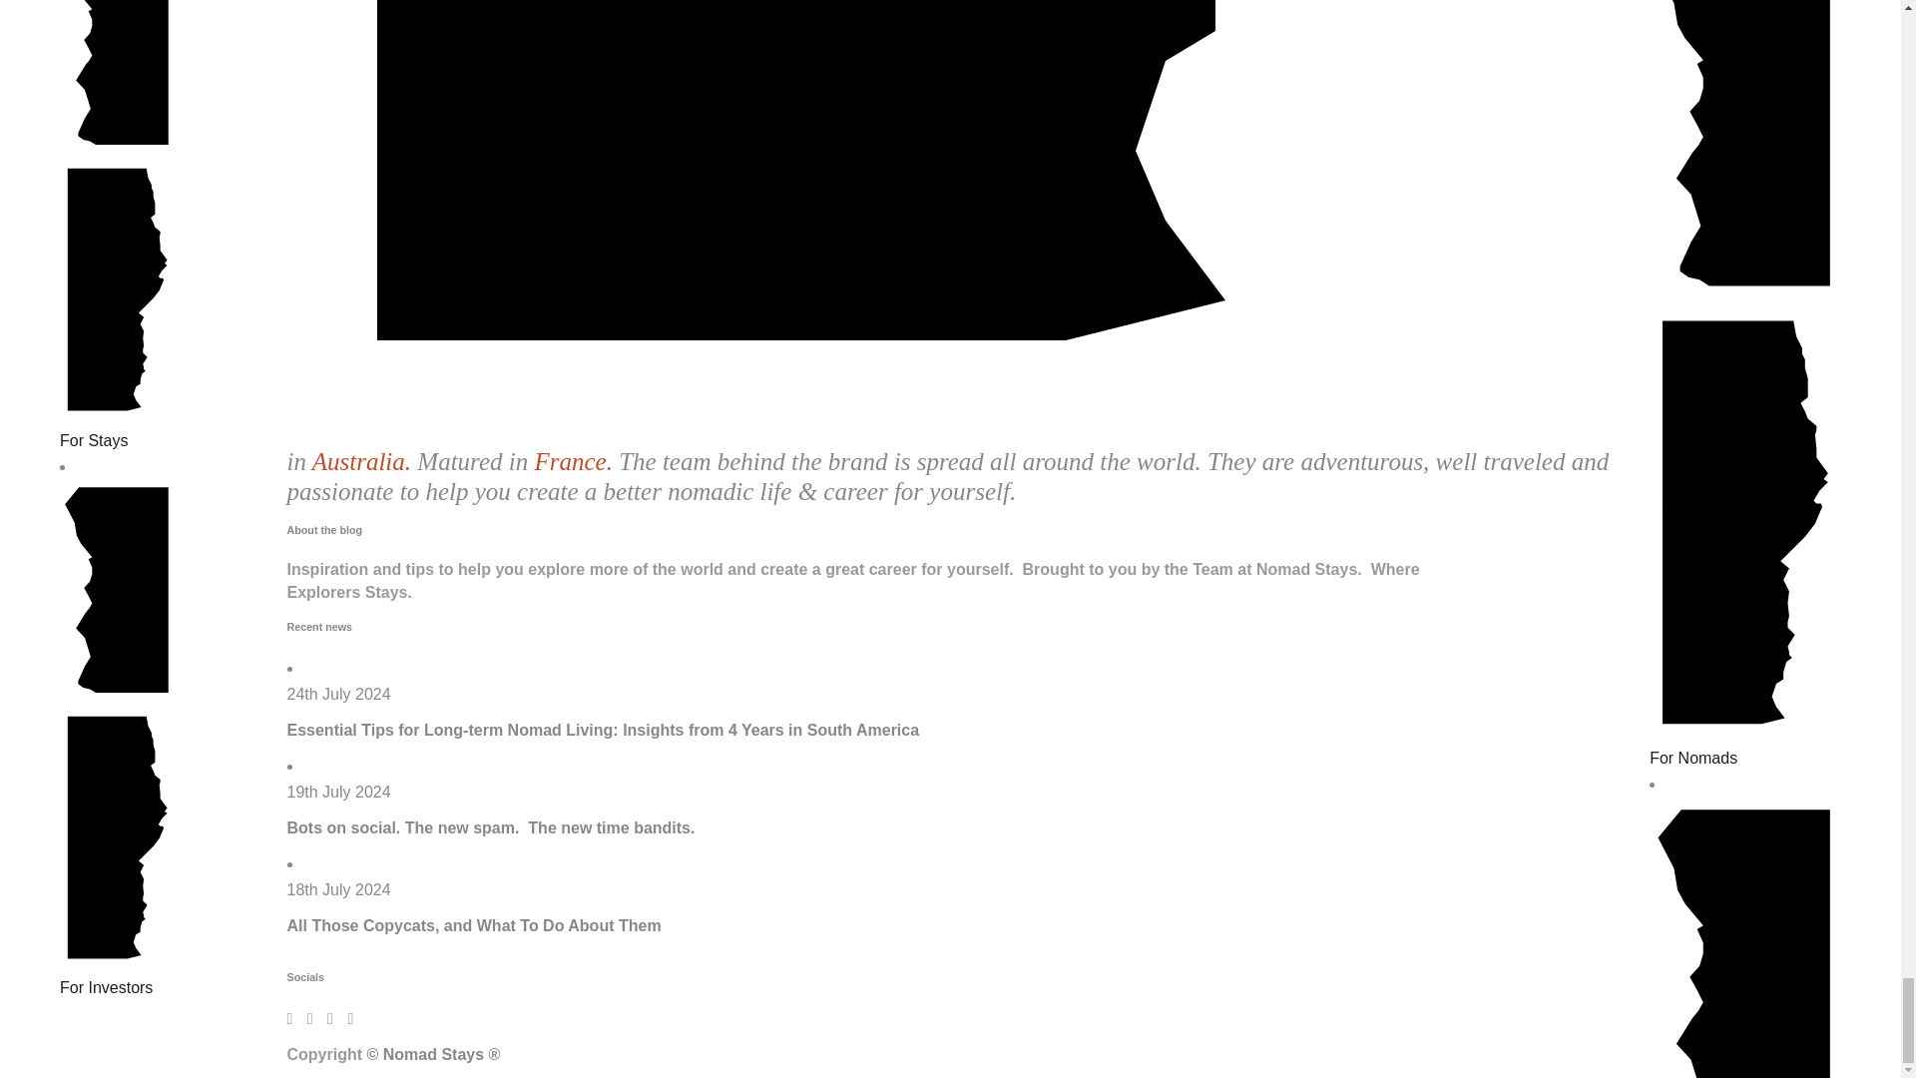 The image size is (1916, 1078). I want to click on All Those Copycats, and What To Do About Them, so click(474, 926).